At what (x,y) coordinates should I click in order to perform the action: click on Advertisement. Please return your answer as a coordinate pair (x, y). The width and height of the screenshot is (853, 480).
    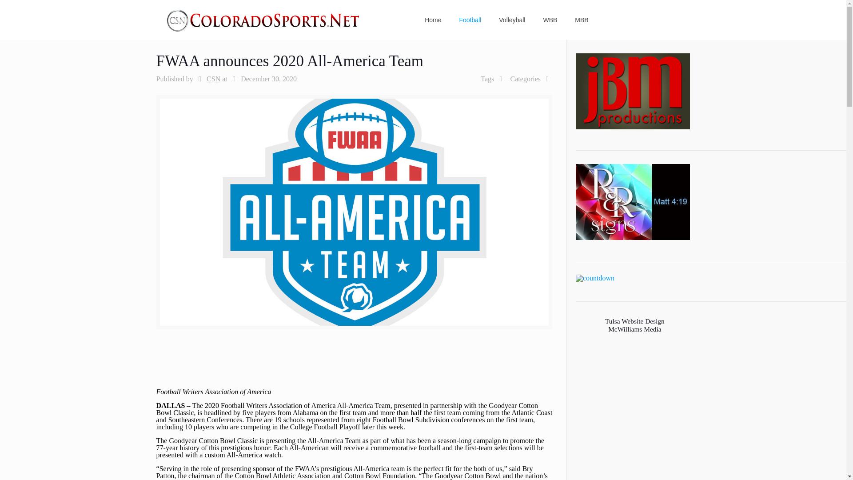
    Looking at the image, I should click on (354, 367).